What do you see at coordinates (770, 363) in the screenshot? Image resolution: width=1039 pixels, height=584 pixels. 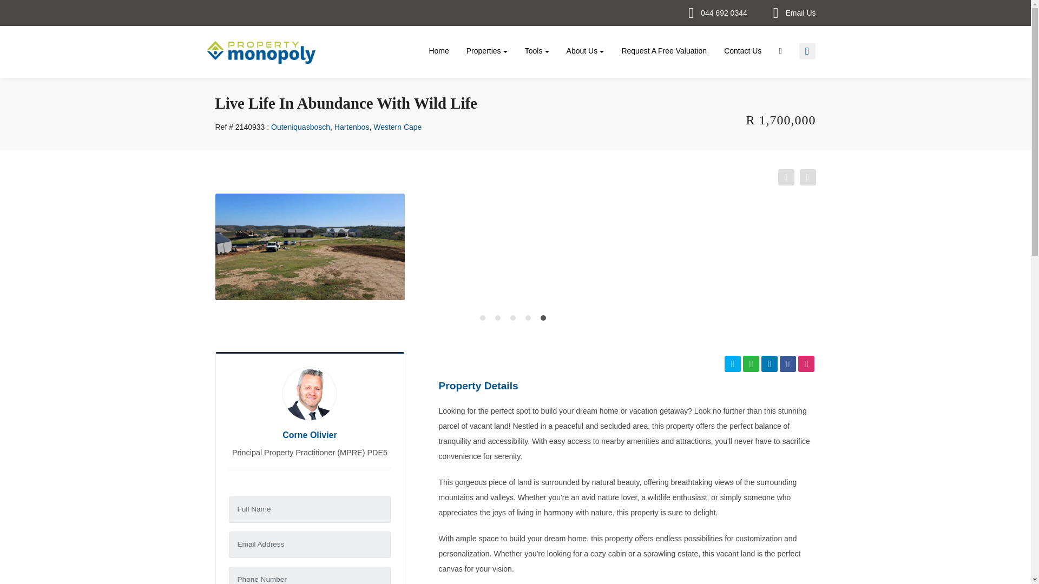 I see `Share on LinkedIn` at bounding box center [770, 363].